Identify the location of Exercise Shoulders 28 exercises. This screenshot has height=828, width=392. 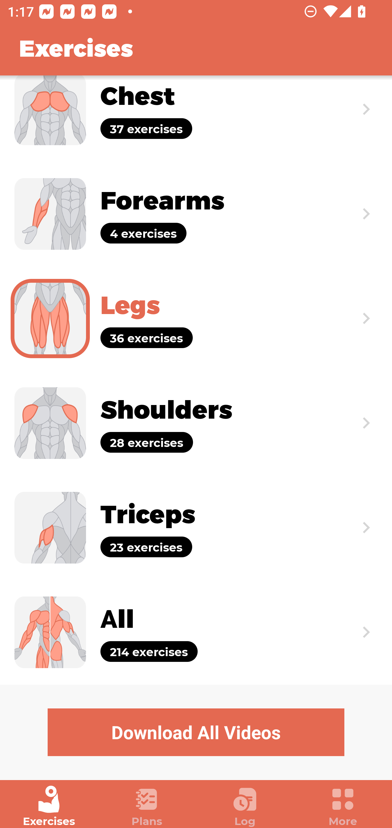
(196, 423).